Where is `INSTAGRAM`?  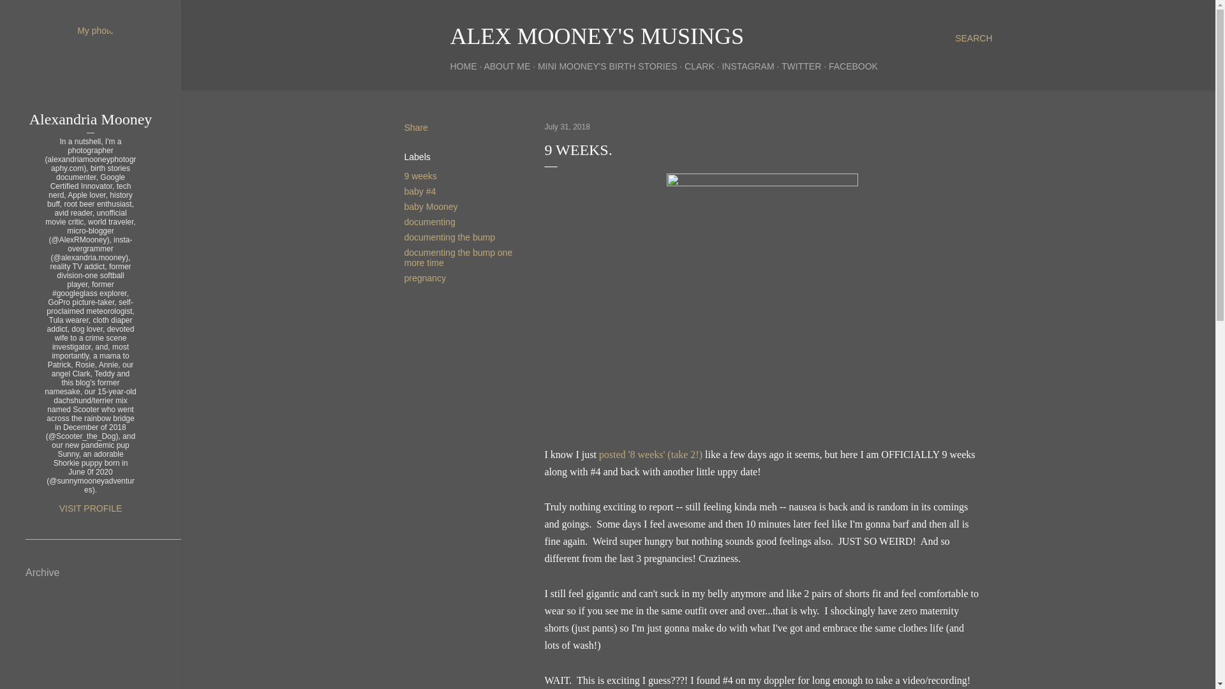 INSTAGRAM is located at coordinates (748, 66).